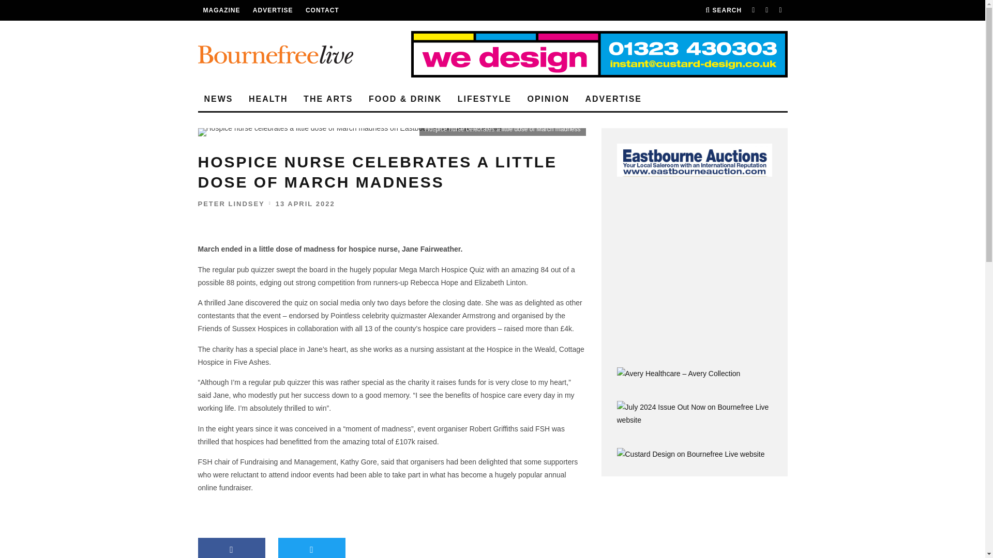 The image size is (993, 558). Describe the element at coordinates (268, 99) in the screenshot. I see `HEALTH` at that location.